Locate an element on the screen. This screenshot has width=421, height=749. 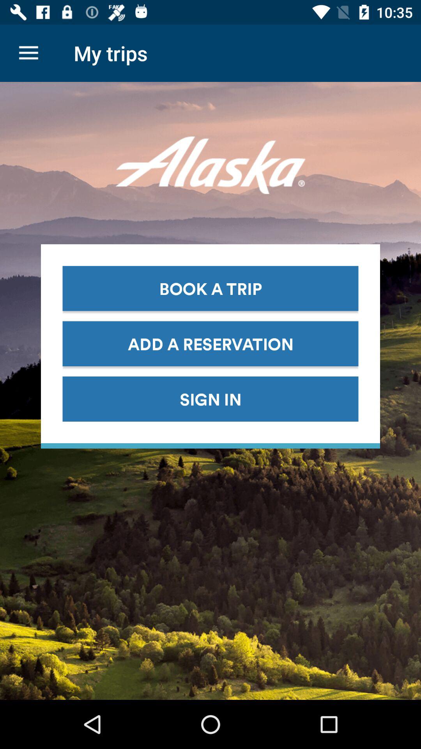
turn on book a trip is located at coordinates (210, 288).